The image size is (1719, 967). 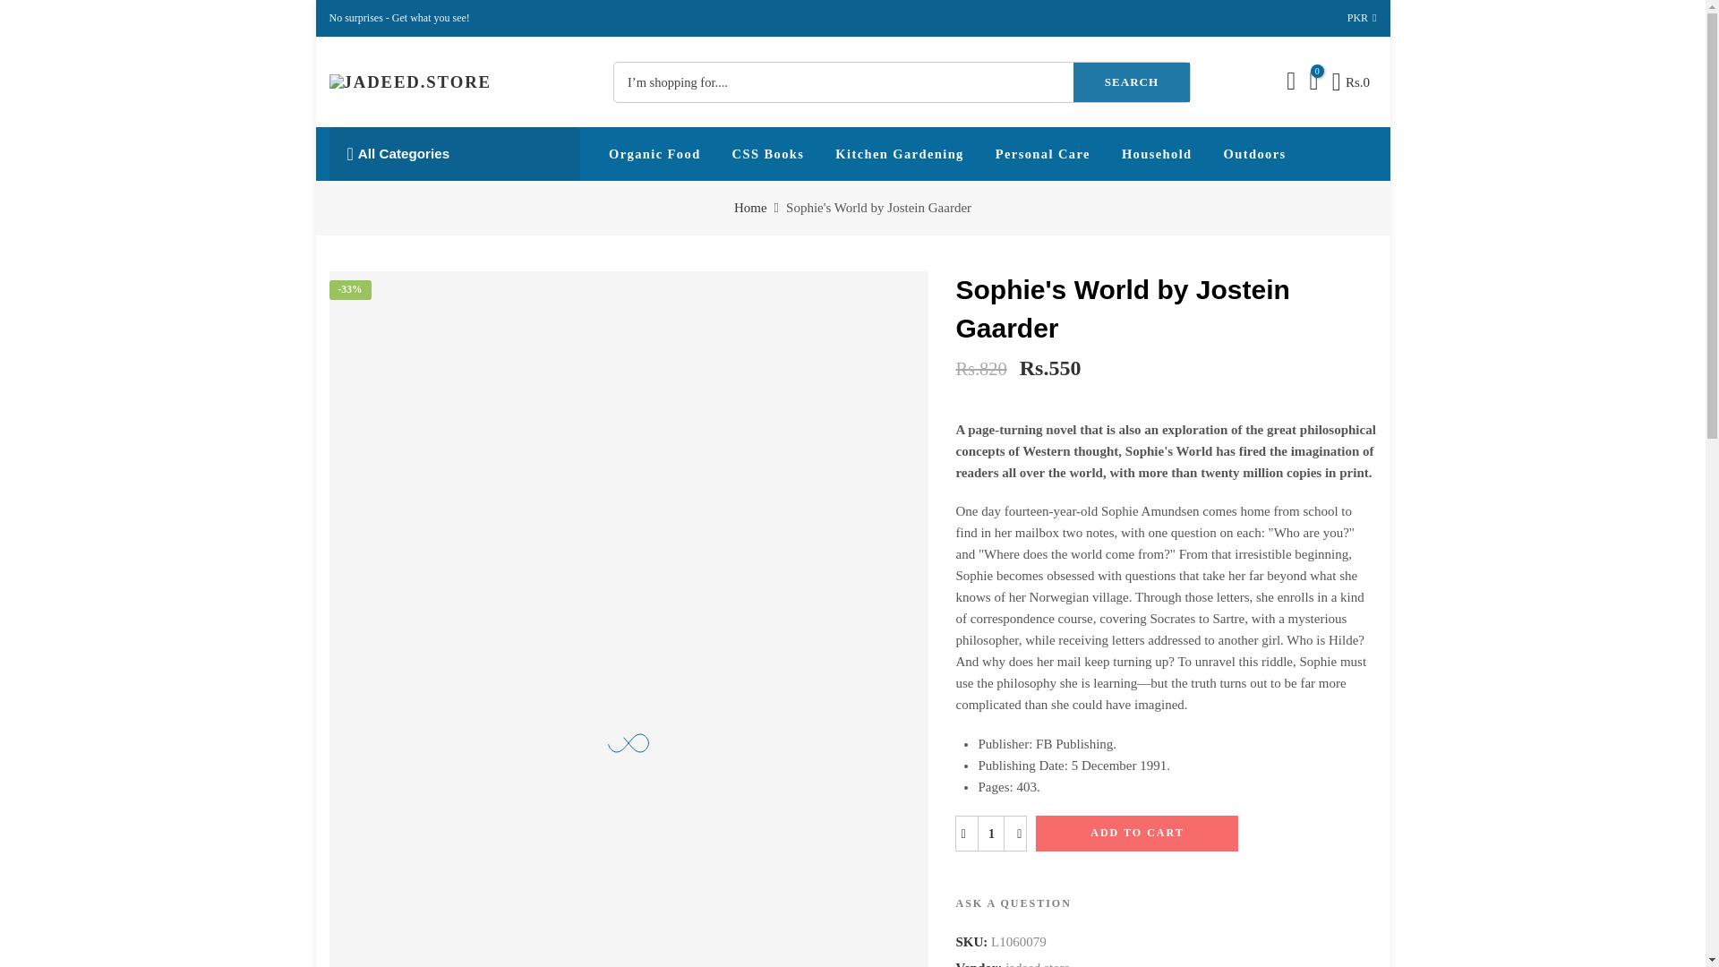 I want to click on ASK A QUESTION, so click(x=1013, y=903).